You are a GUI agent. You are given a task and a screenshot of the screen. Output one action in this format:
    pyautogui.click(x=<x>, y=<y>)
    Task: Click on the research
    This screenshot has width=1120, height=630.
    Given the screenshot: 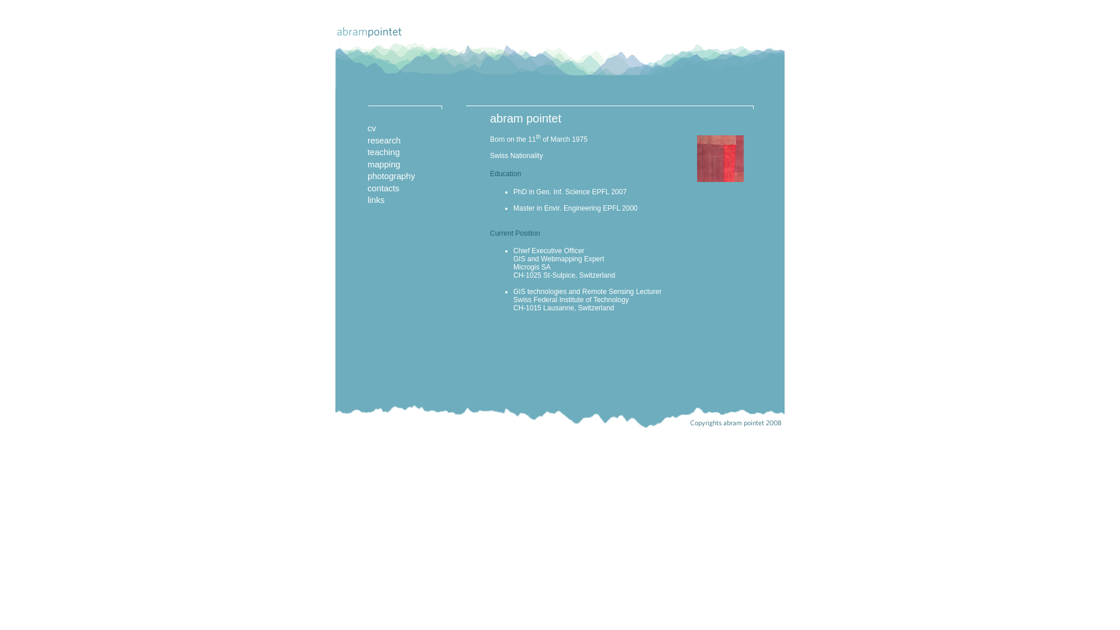 What is the action you would take?
    pyautogui.click(x=384, y=141)
    